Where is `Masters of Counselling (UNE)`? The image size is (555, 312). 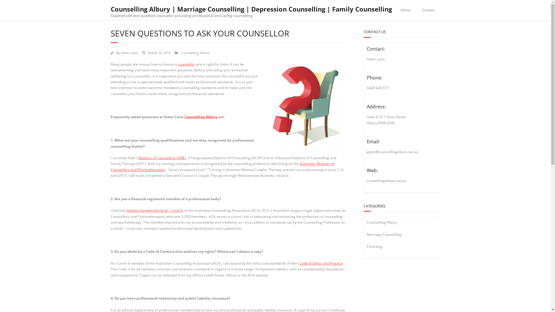
Masters of Counselling (UNE) is located at coordinates (162, 158).